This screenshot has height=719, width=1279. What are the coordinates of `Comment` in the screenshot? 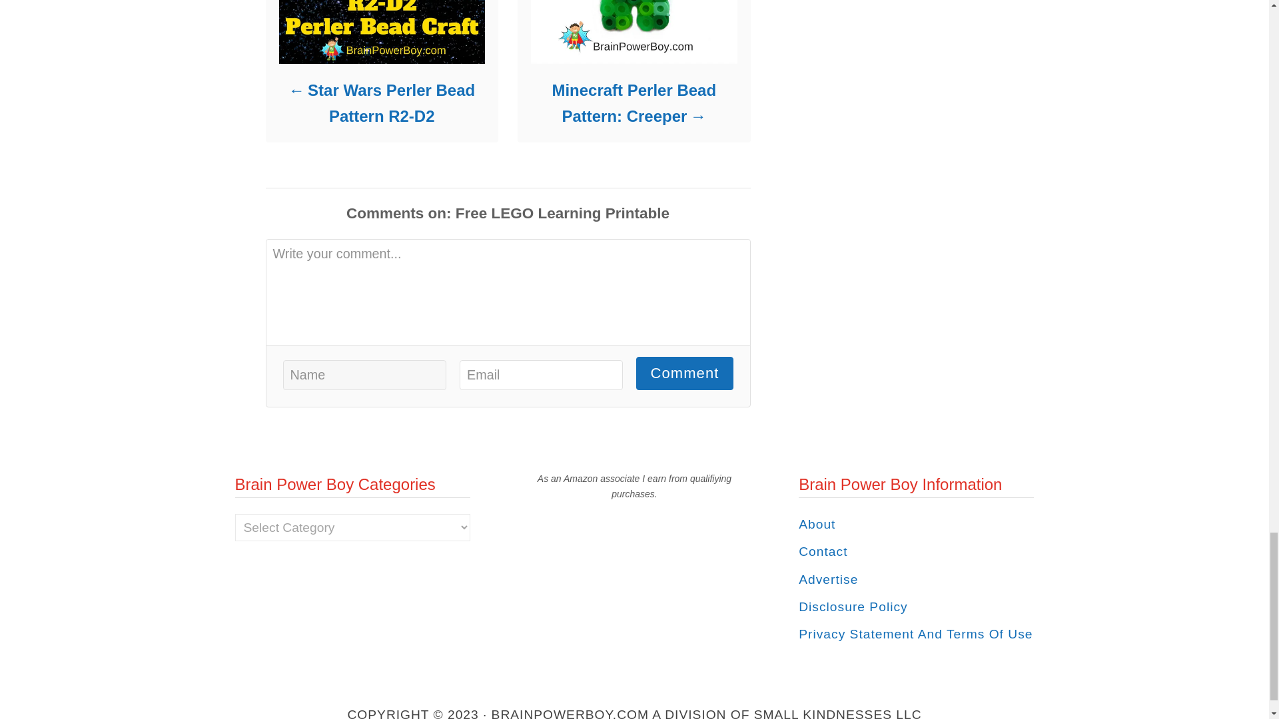 It's located at (684, 373).